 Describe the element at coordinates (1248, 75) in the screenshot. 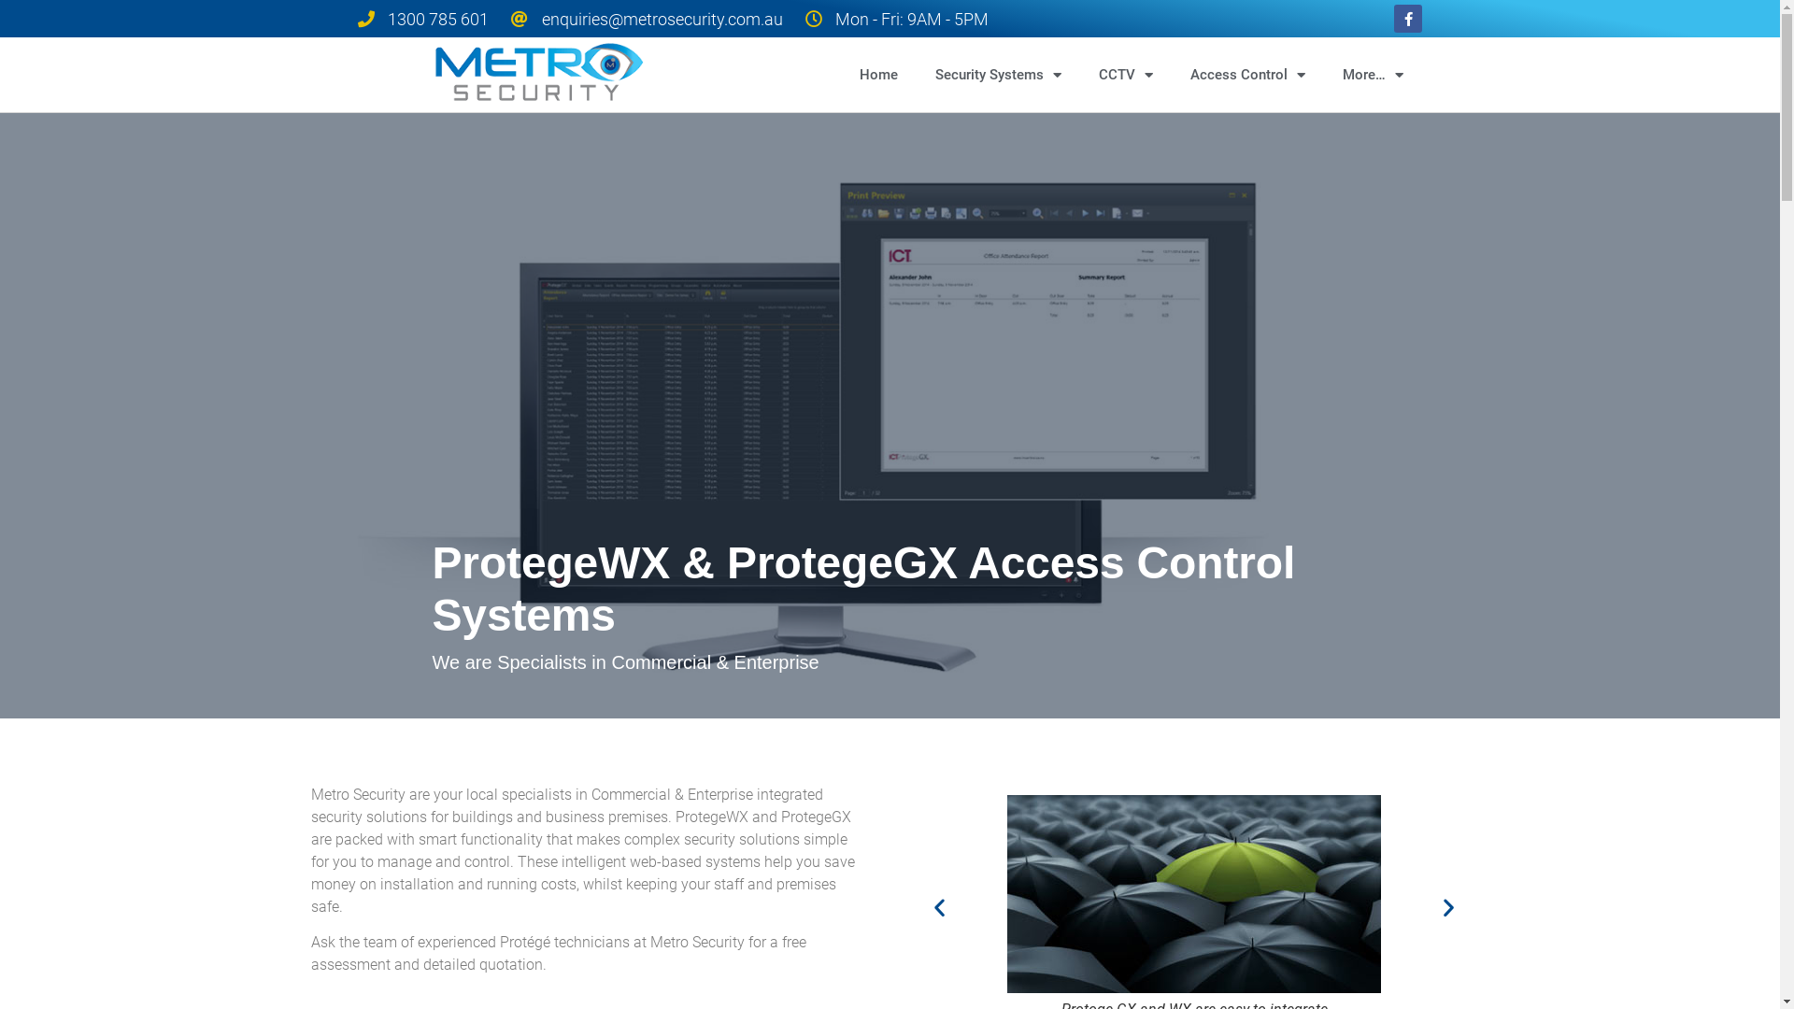

I see `Access Control` at that location.